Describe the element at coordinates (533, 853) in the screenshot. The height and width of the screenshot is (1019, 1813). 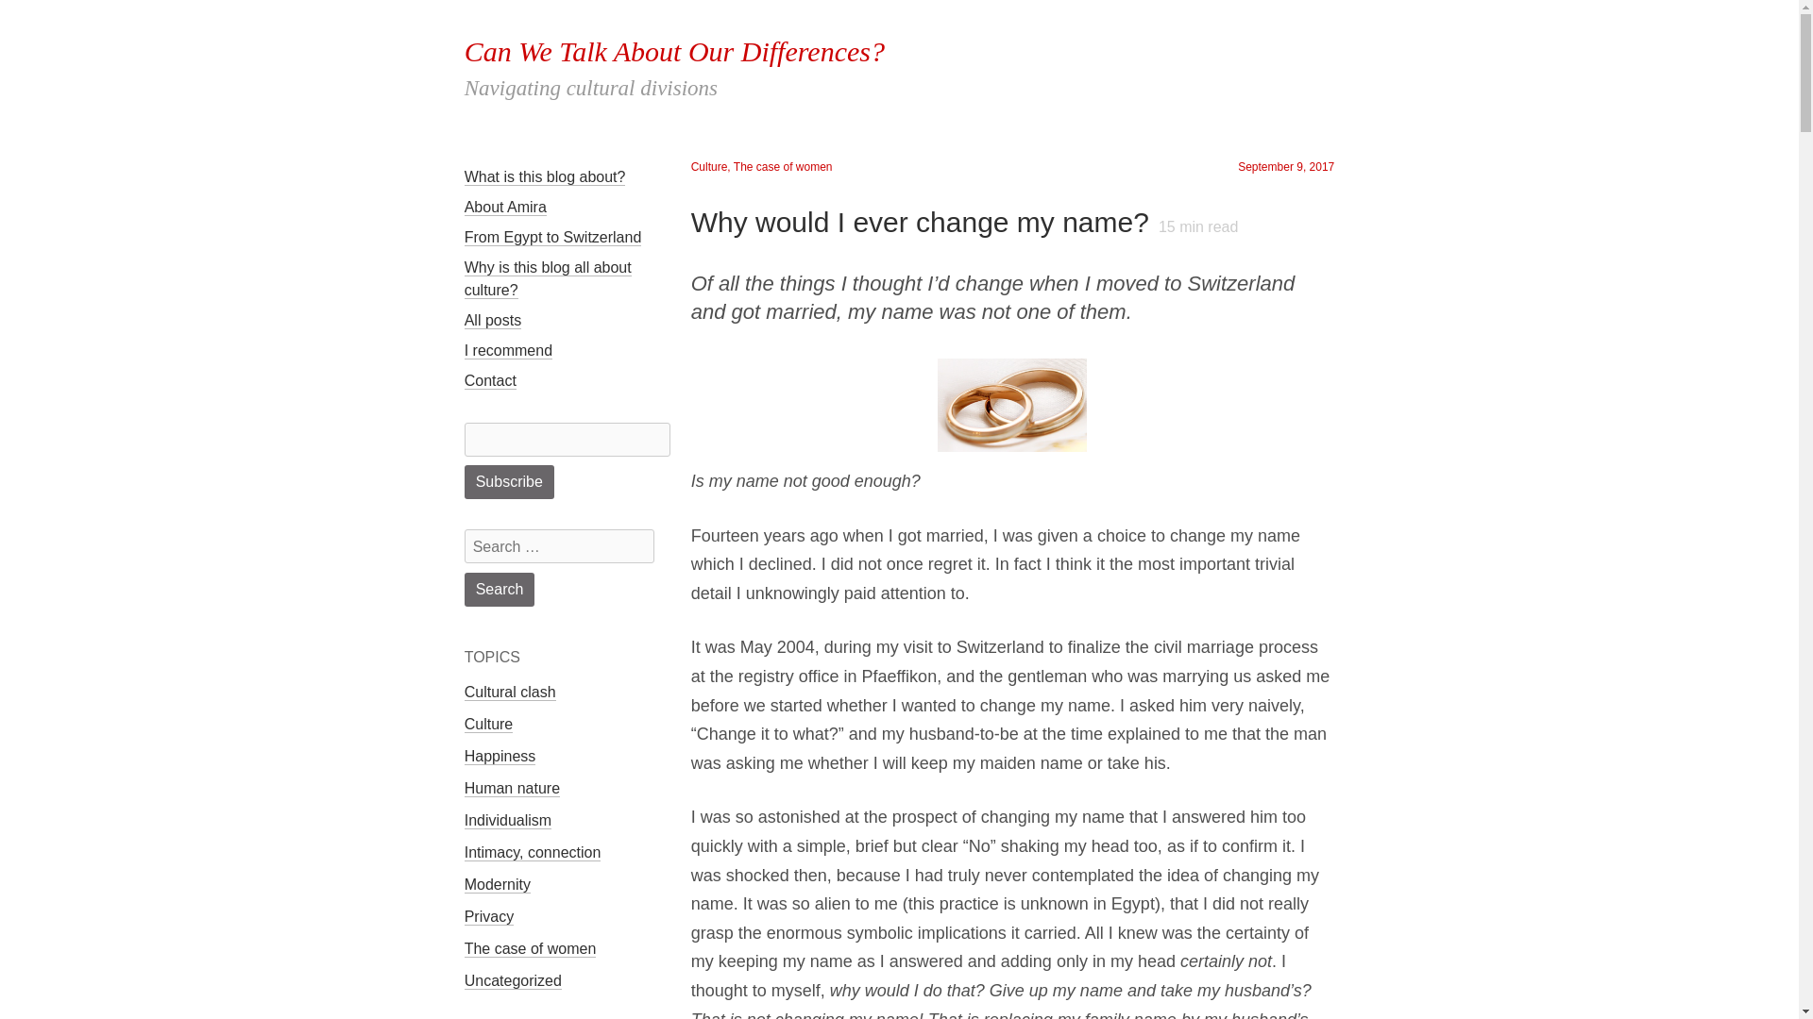
I see `Intimacy, connection` at that location.